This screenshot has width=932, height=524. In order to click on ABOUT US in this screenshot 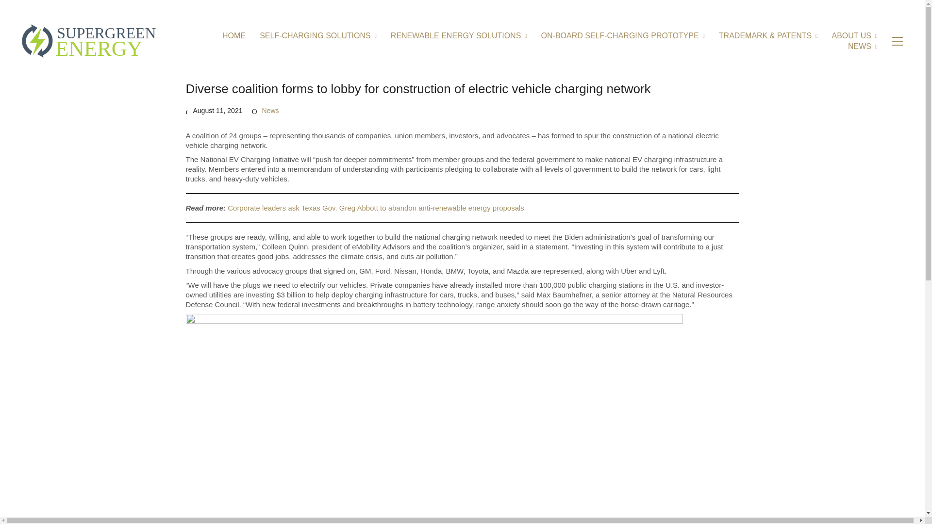, I will do `click(854, 35)`.